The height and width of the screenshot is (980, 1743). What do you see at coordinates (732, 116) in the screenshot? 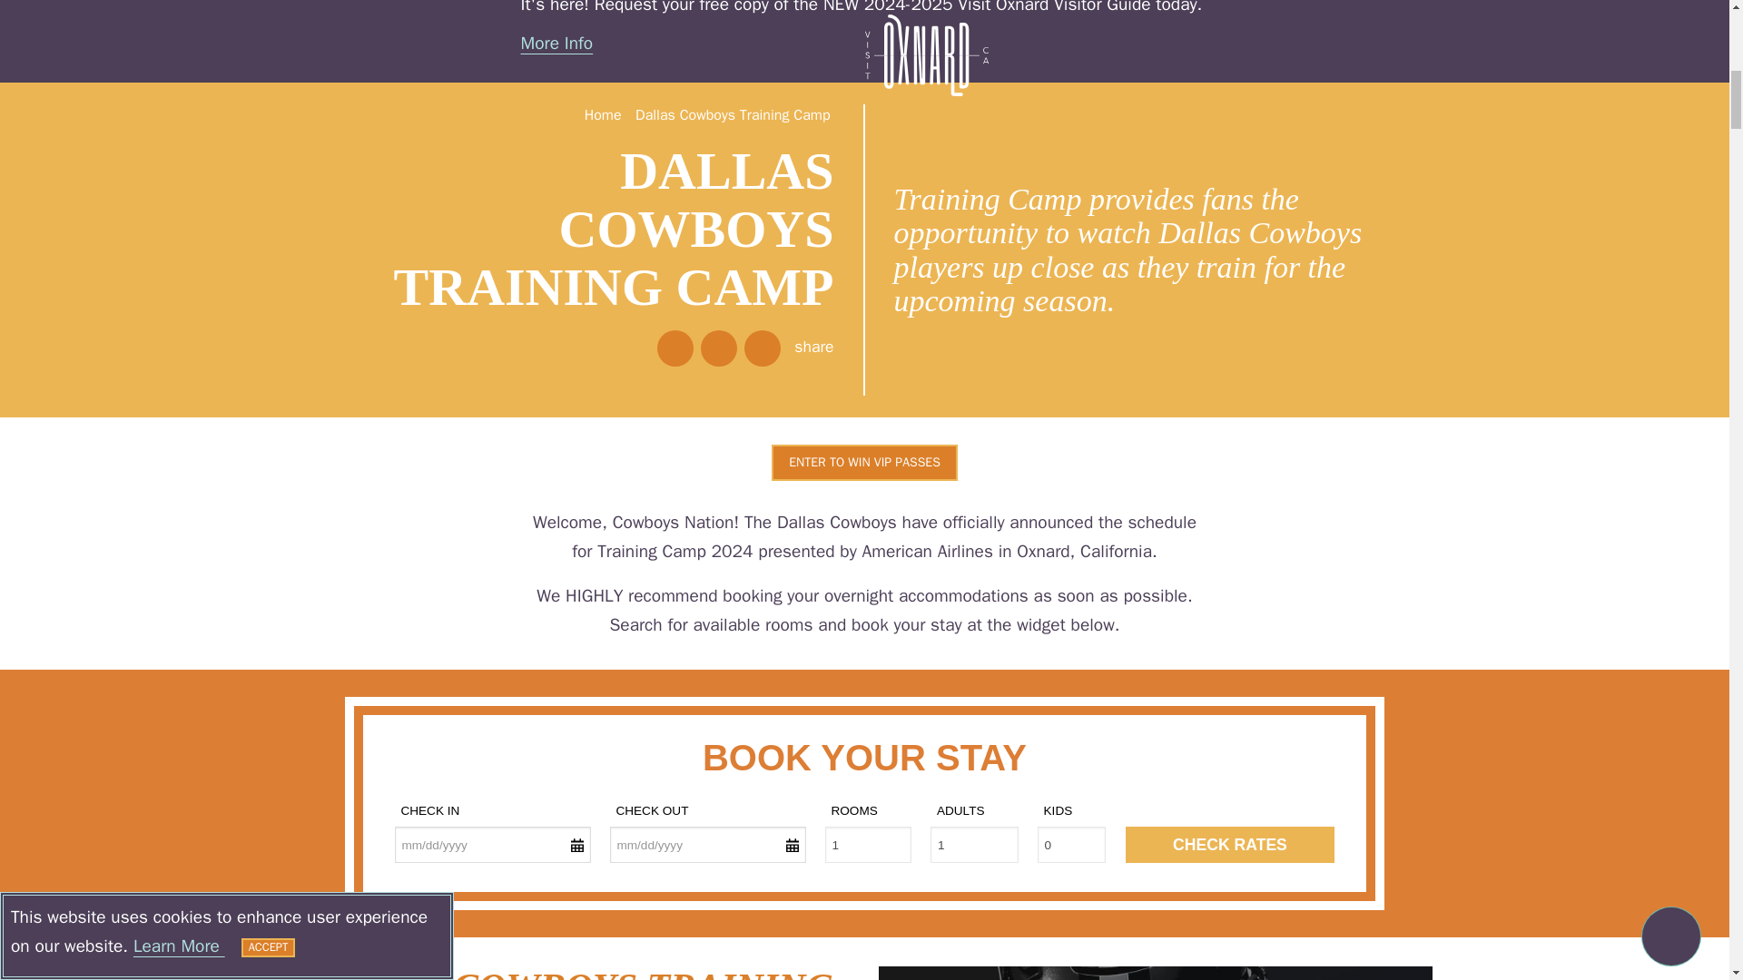
I see `Dallas Cowboys Training Camp` at bounding box center [732, 116].